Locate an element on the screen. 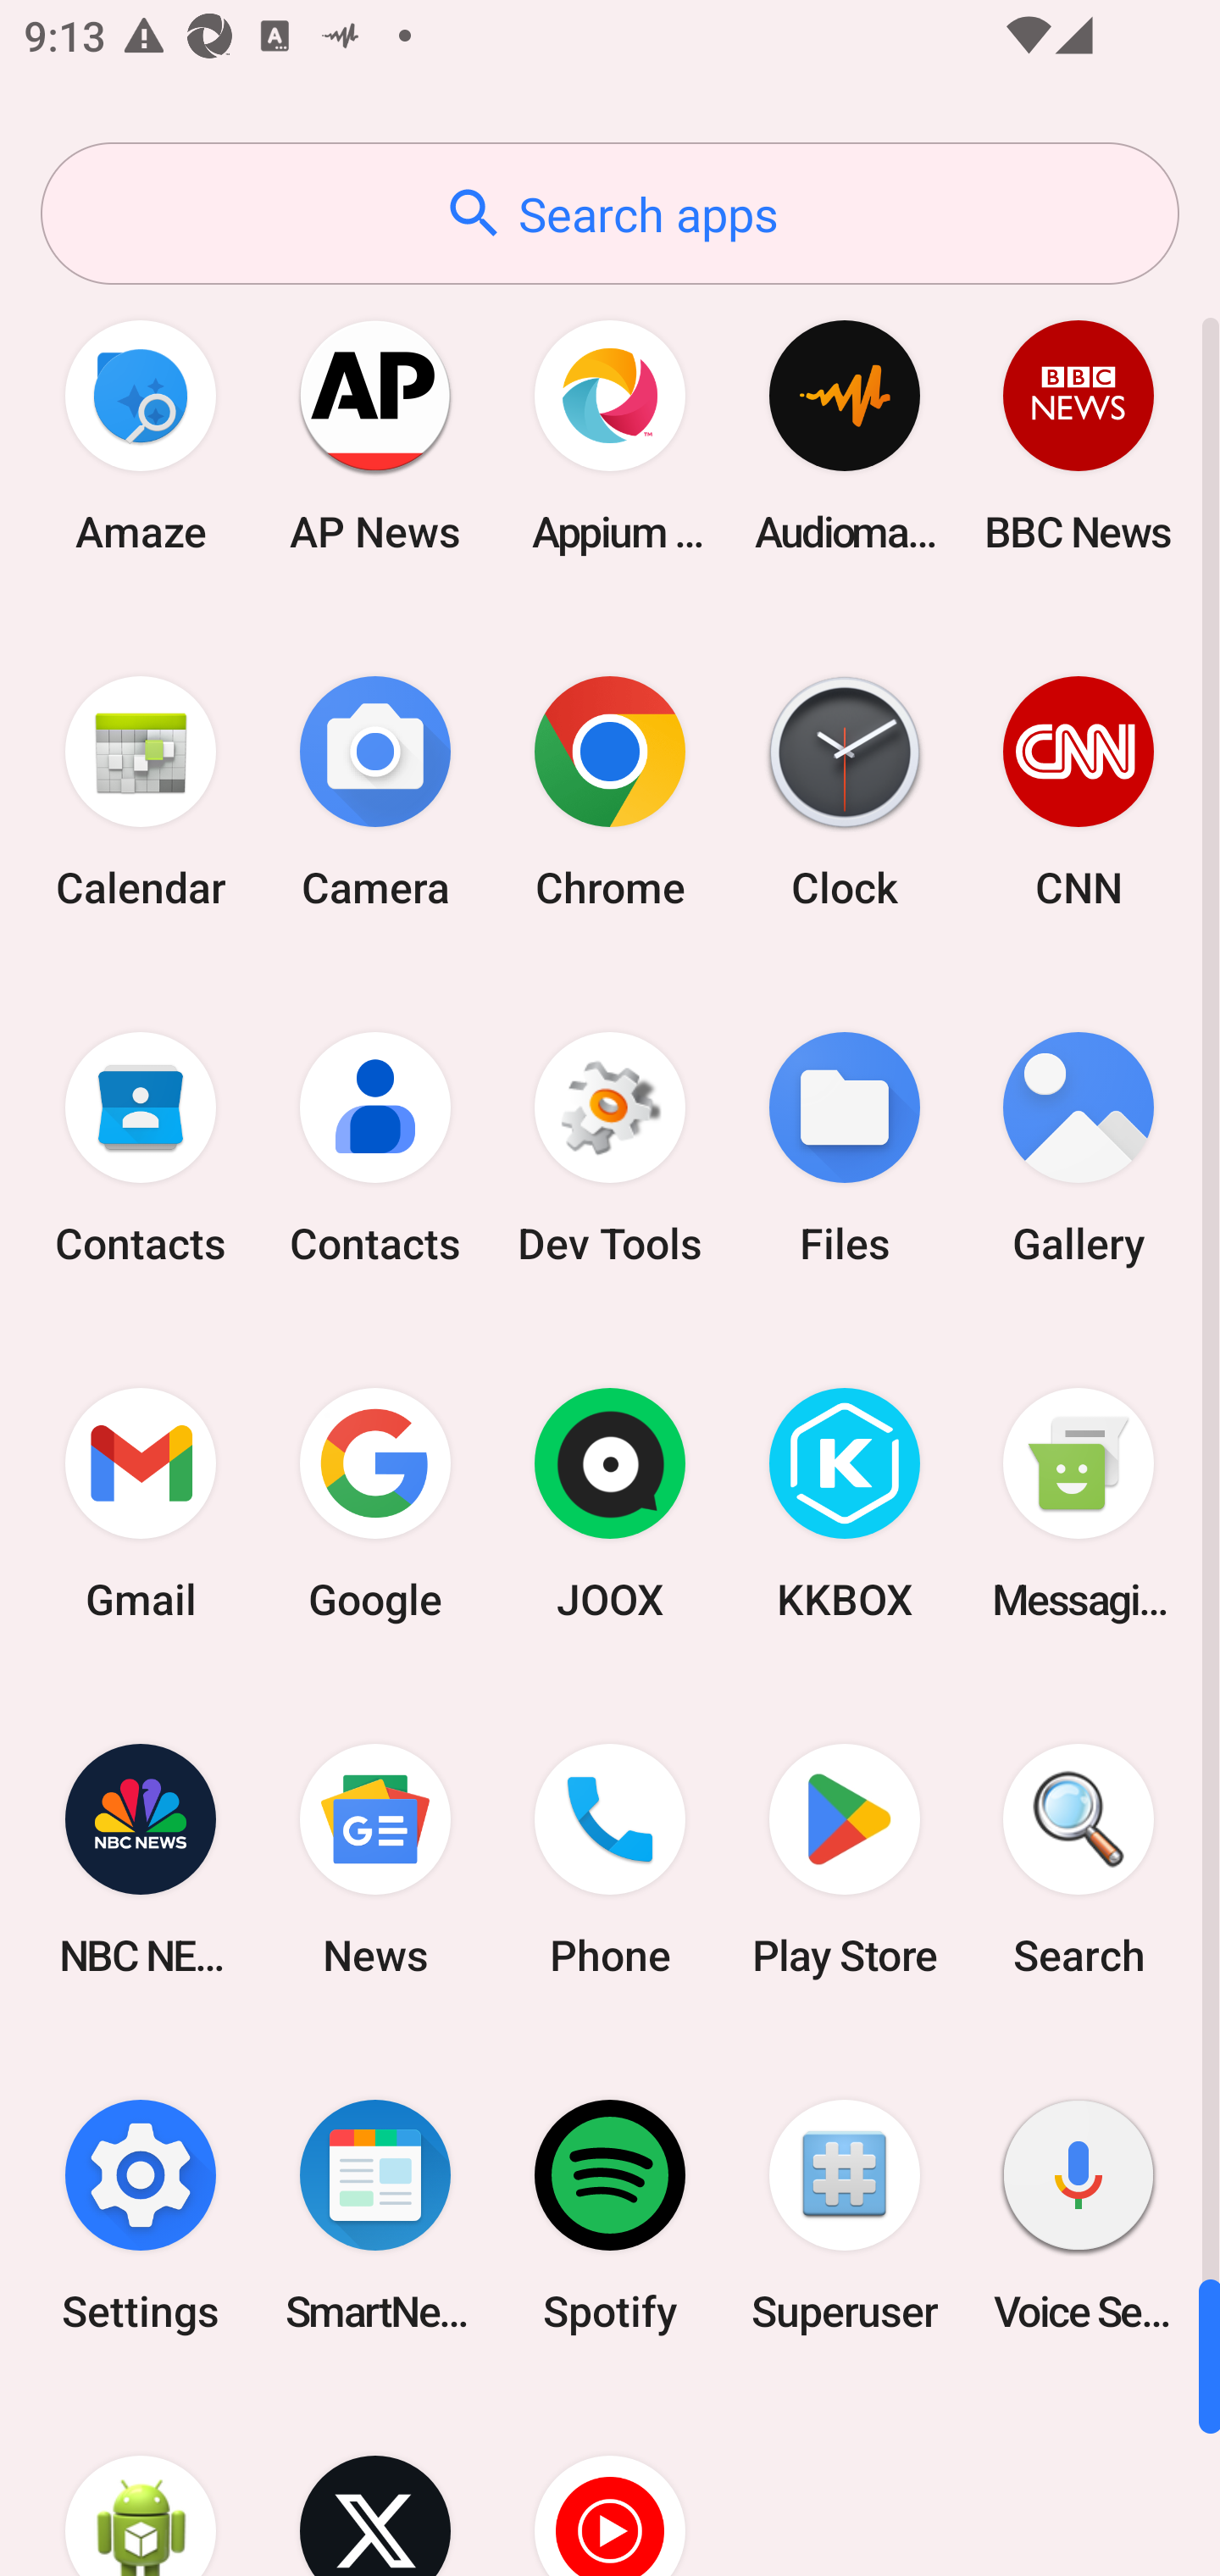 The height and width of the screenshot is (2576, 1220). Contacts is located at coordinates (375, 1149).